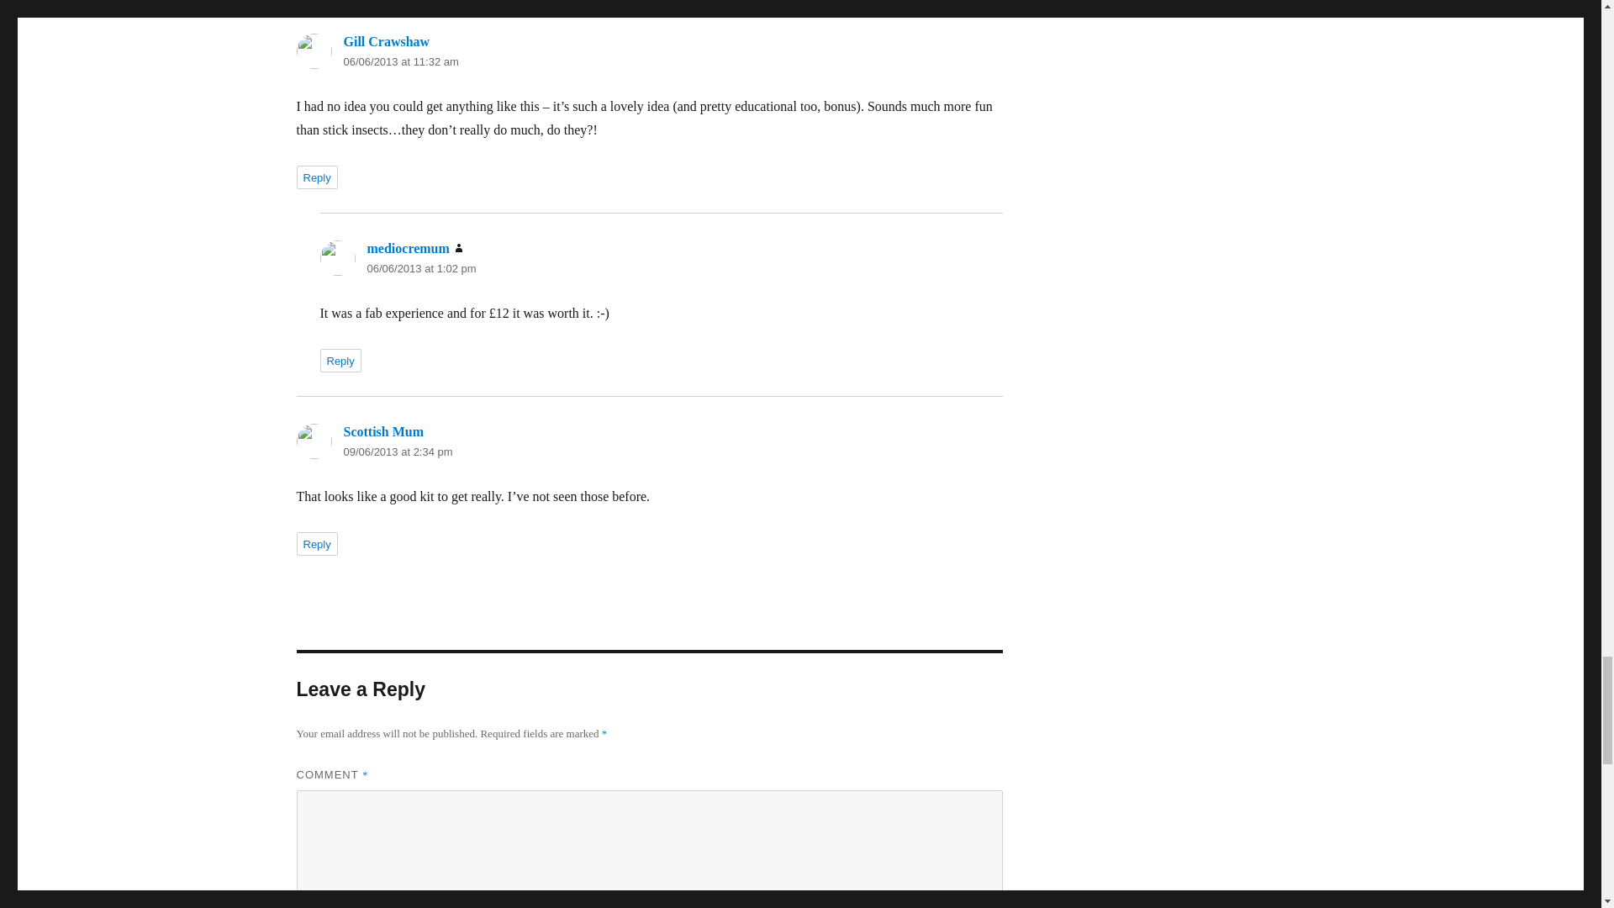 The height and width of the screenshot is (908, 1614). Describe the element at coordinates (385, 42) in the screenshot. I see `Gill Crawshaw` at that location.